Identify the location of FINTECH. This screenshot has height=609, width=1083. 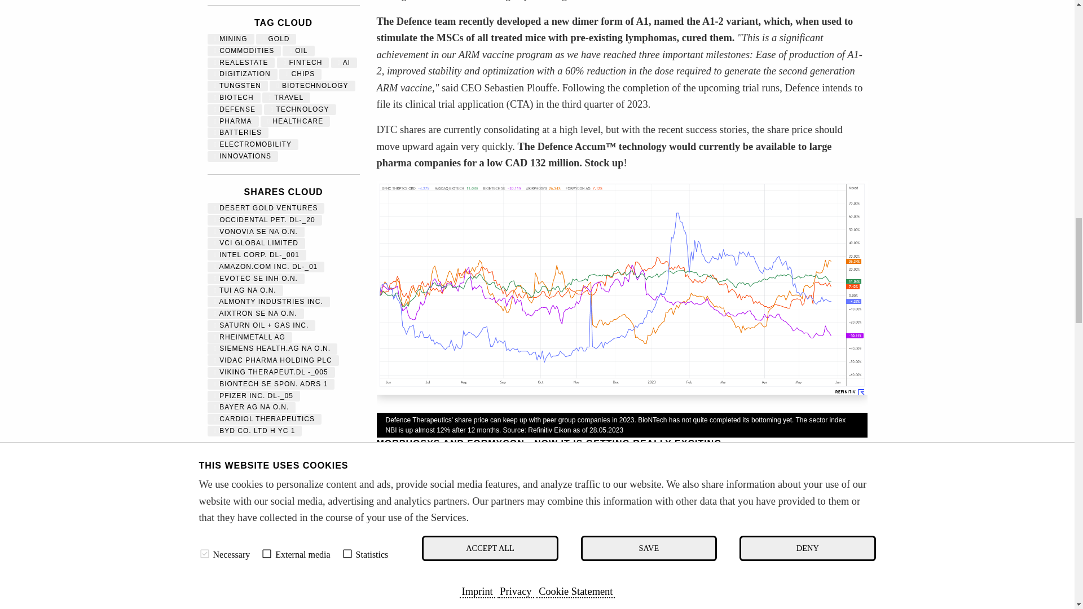
(303, 62).